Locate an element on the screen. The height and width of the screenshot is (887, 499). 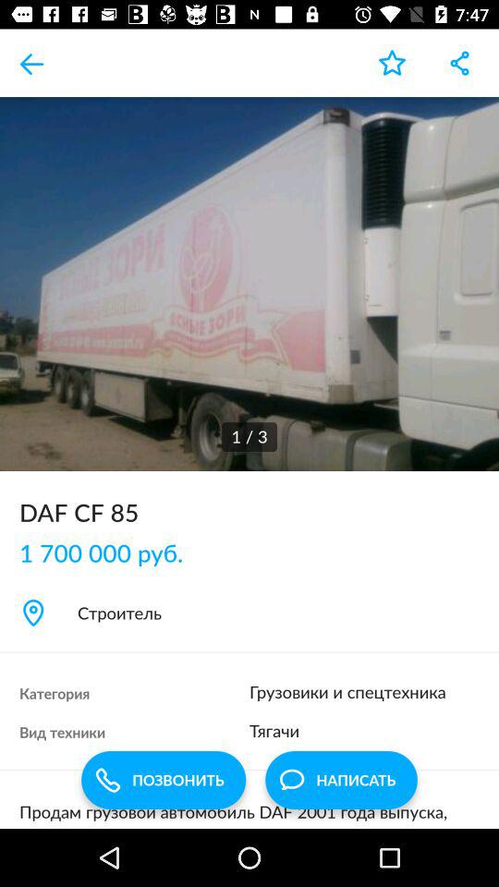
swipe to the 1 700 000 item is located at coordinates (111, 553).